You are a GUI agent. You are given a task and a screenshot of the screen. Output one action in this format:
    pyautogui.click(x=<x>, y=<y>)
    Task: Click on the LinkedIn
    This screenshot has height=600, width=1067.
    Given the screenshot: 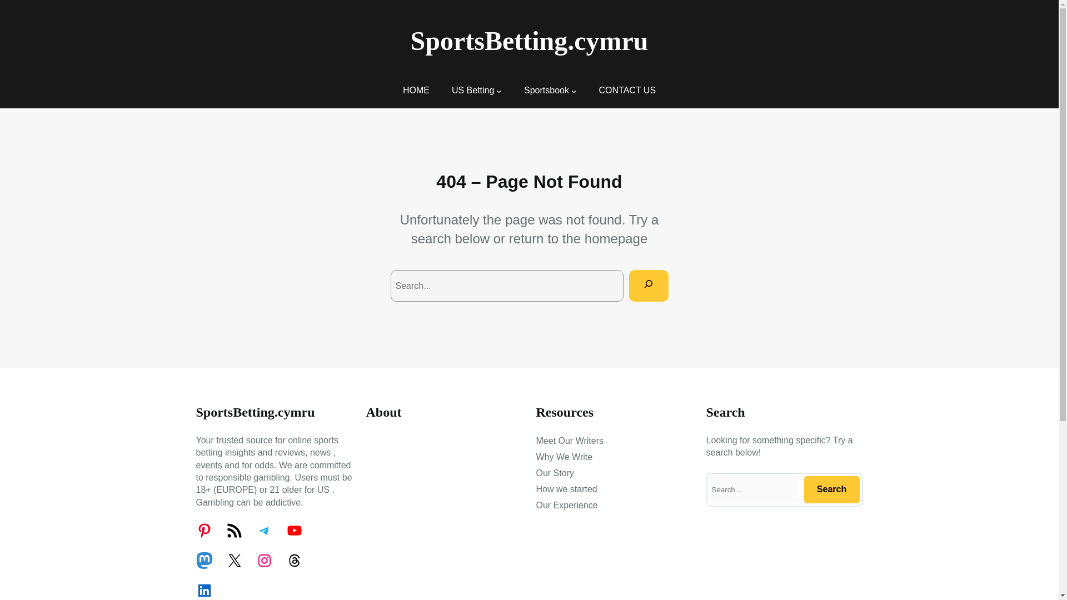 What is the action you would take?
    pyautogui.click(x=203, y=590)
    